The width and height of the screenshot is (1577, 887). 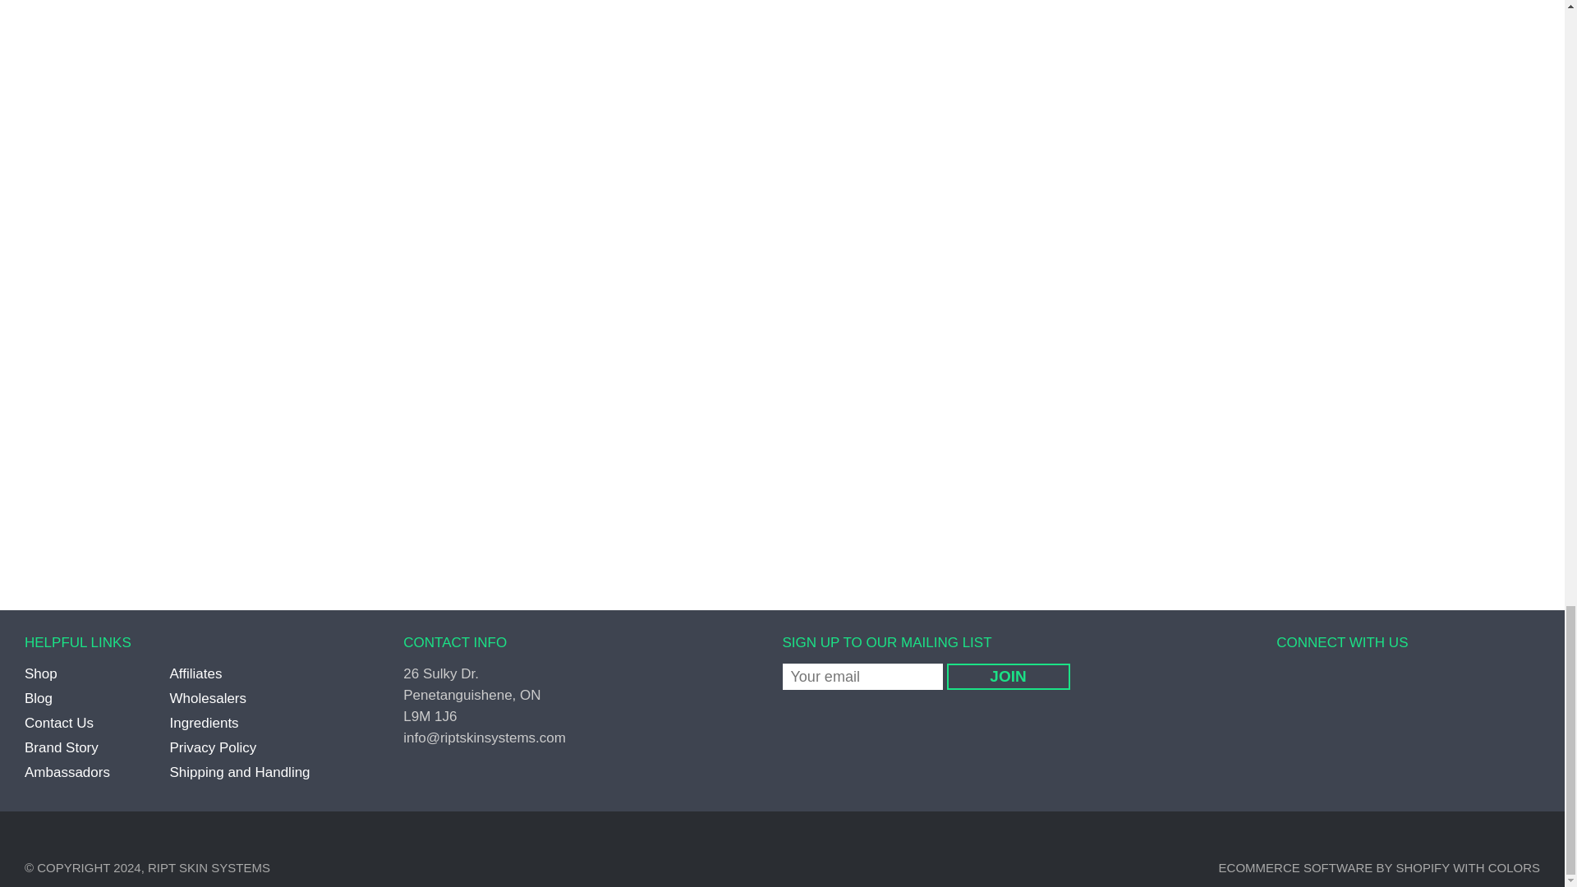 What do you see at coordinates (1007, 677) in the screenshot?
I see `join` at bounding box center [1007, 677].